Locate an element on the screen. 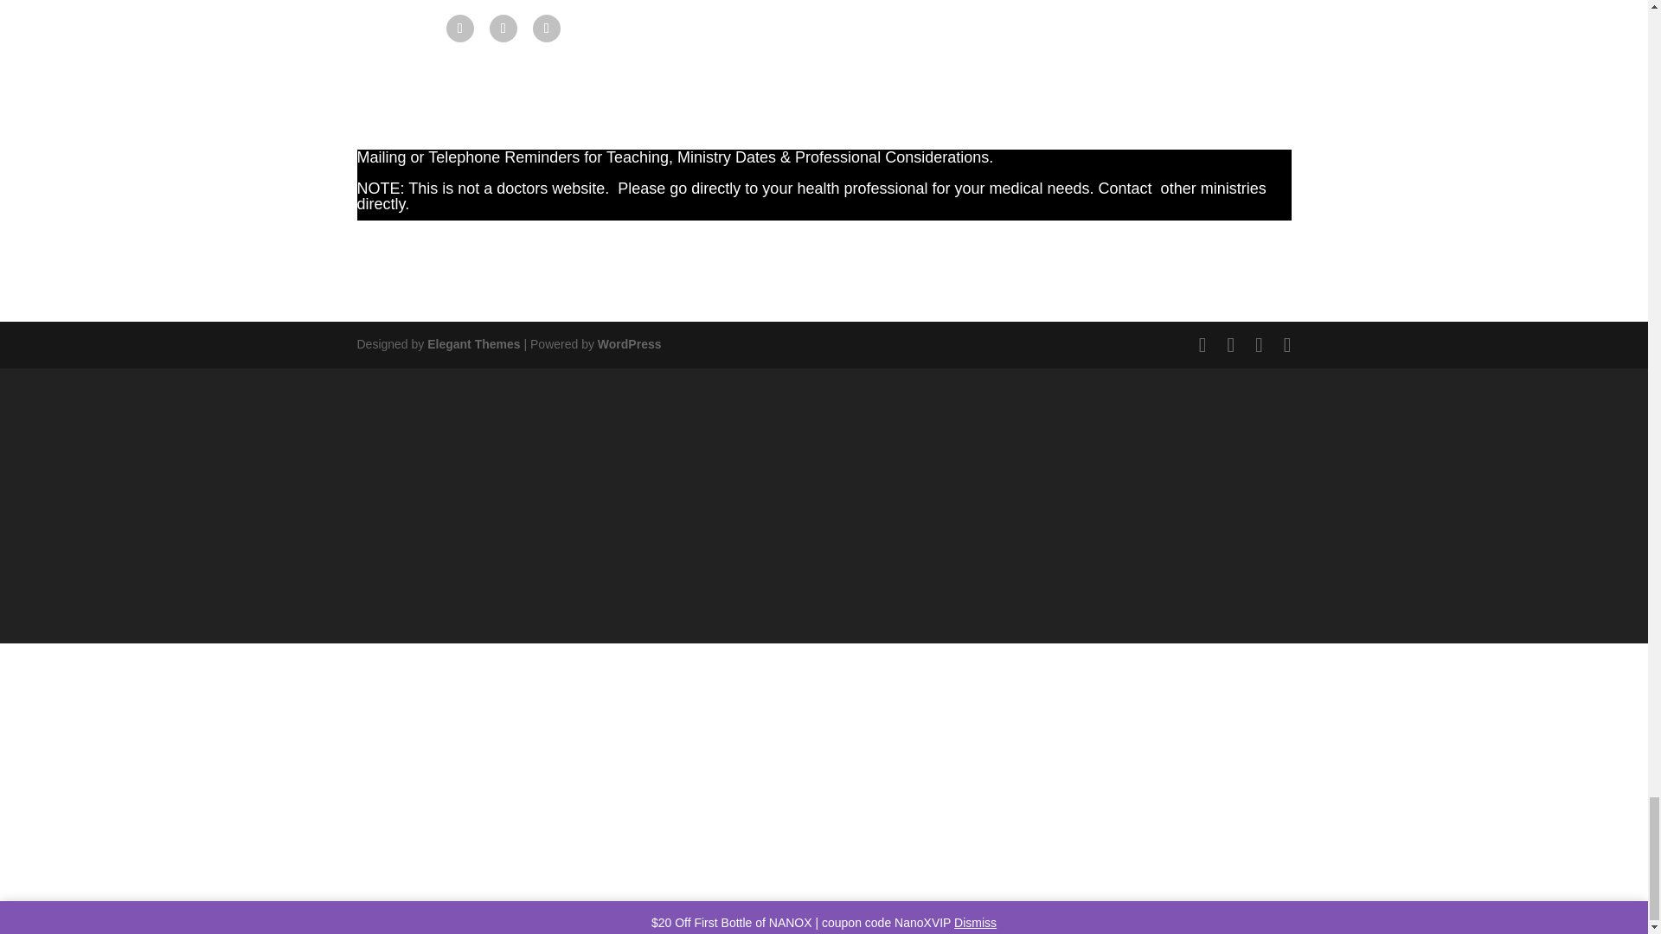 The height and width of the screenshot is (934, 1661). Follow on Facebook is located at coordinates (460, 28).